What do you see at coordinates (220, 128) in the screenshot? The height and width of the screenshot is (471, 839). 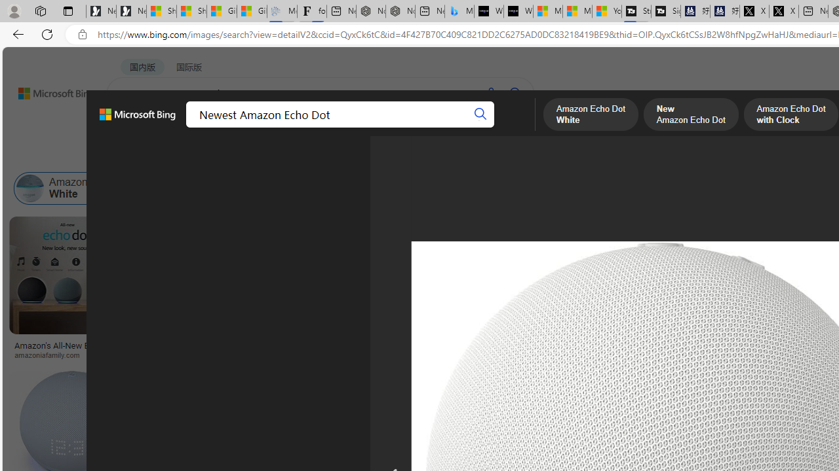 I see `Class: b_pri_nav_svg` at bounding box center [220, 128].